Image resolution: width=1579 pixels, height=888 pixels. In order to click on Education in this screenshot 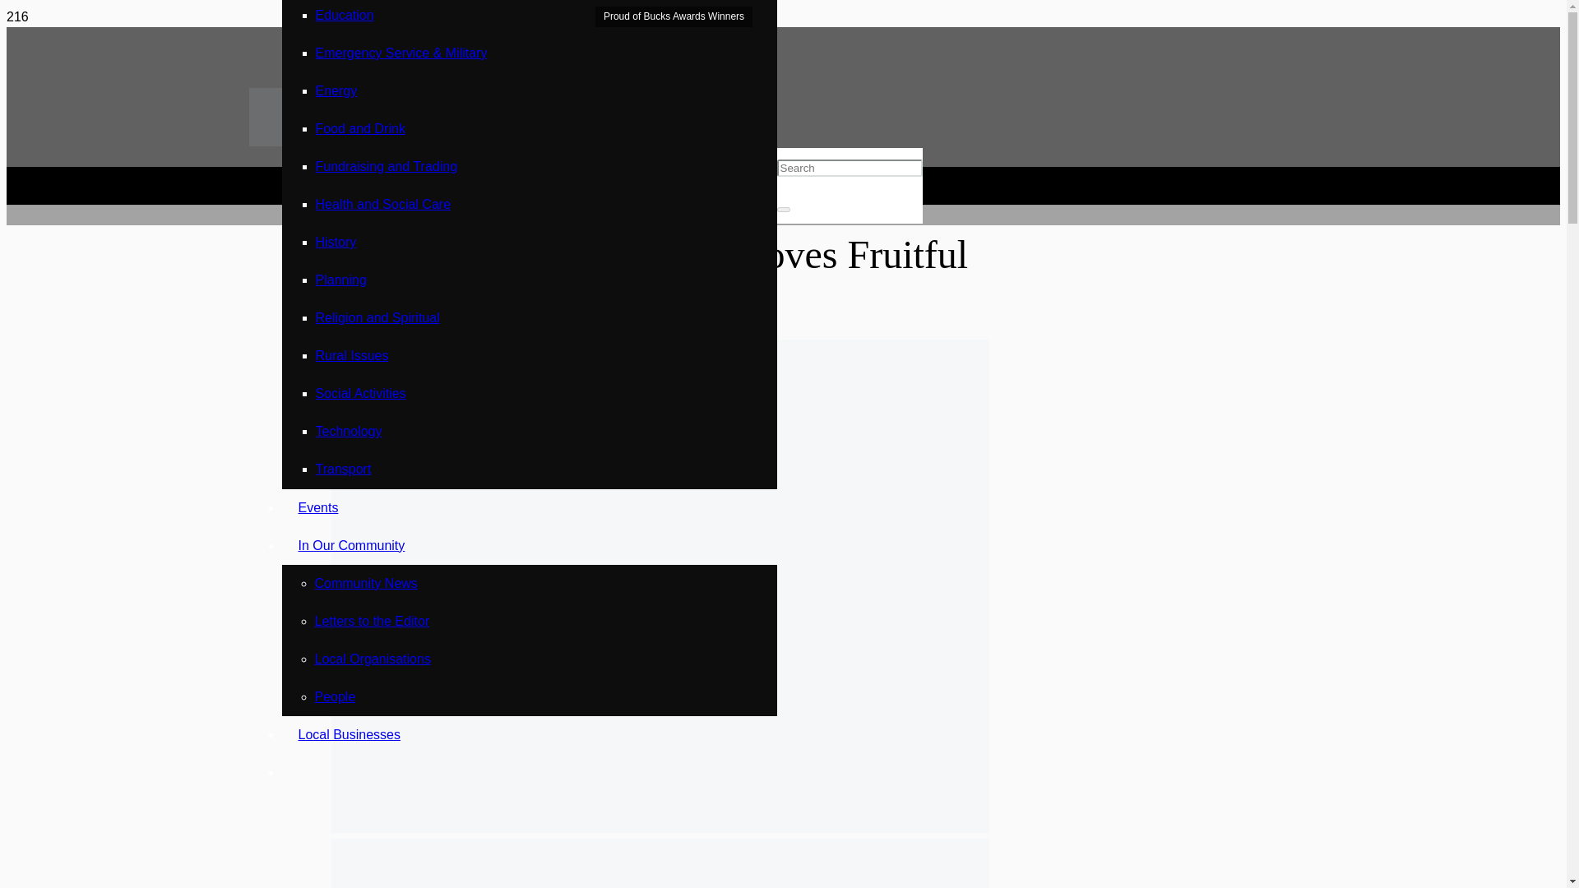, I will do `click(345, 15)`.